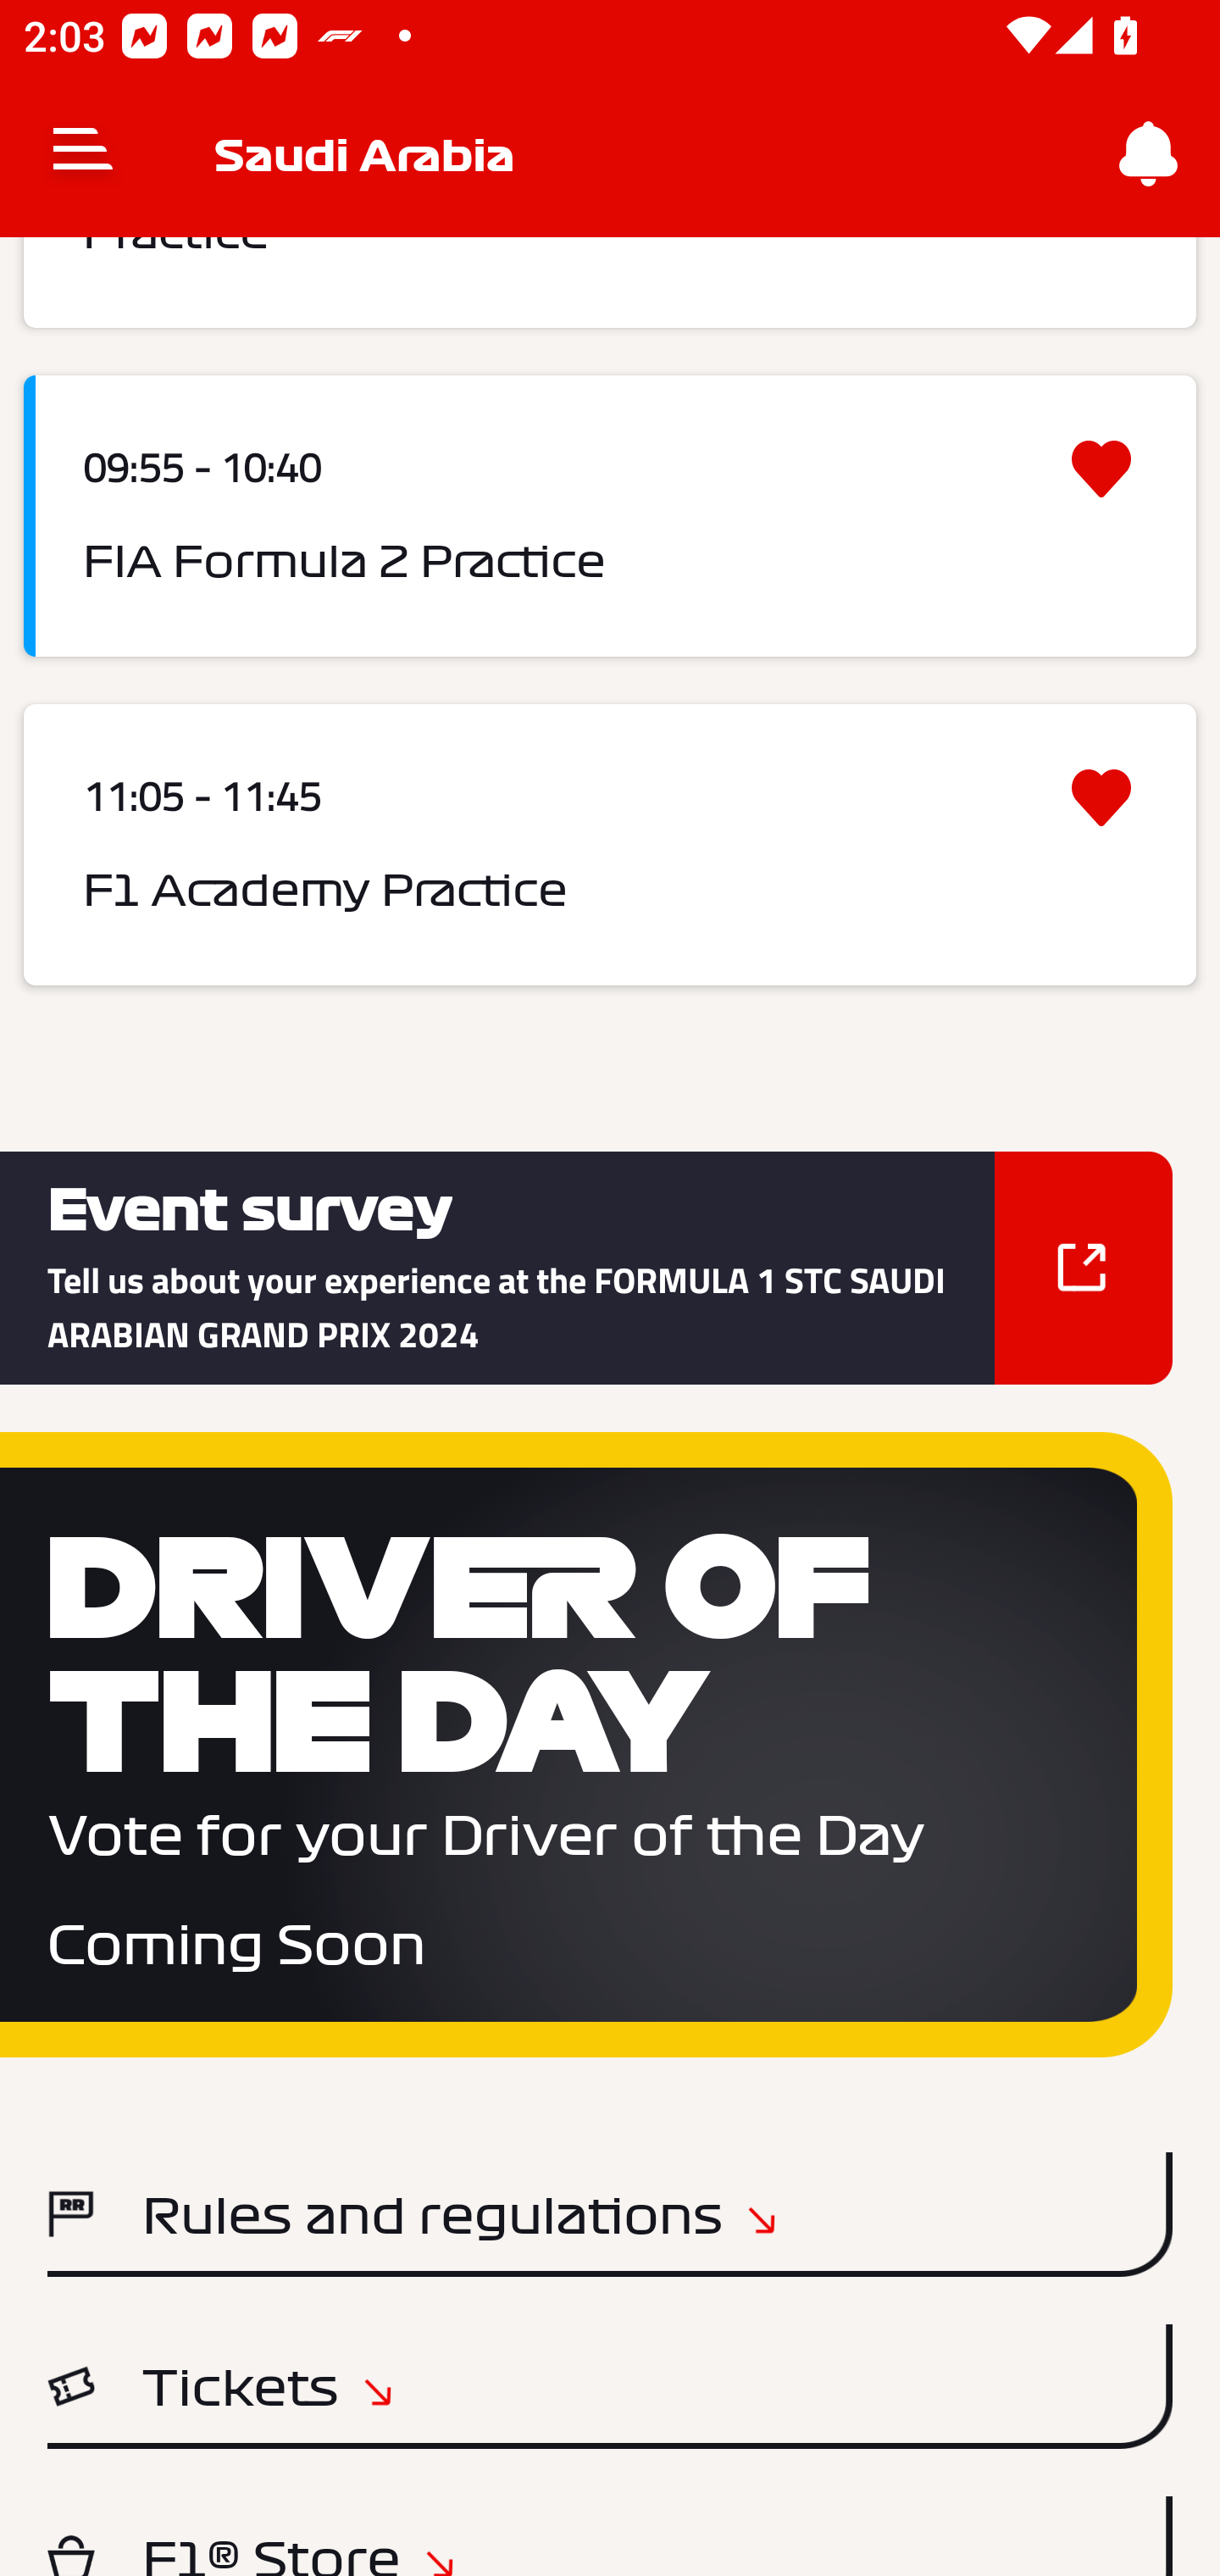 The image size is (1220, 2576). Describe the element at coordinates (83, 154) in the screenshot. I see `Navigate up` at that location.